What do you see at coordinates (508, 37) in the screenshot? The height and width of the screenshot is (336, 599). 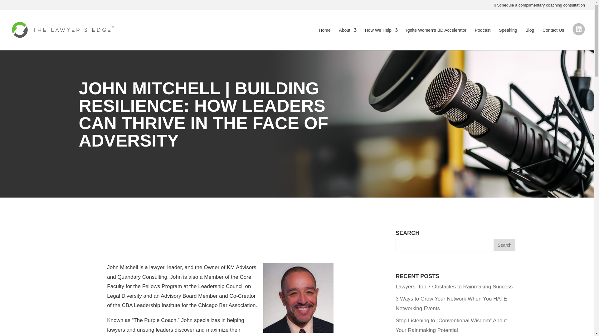 I see `Speaking` at bounding box center [508, 37].